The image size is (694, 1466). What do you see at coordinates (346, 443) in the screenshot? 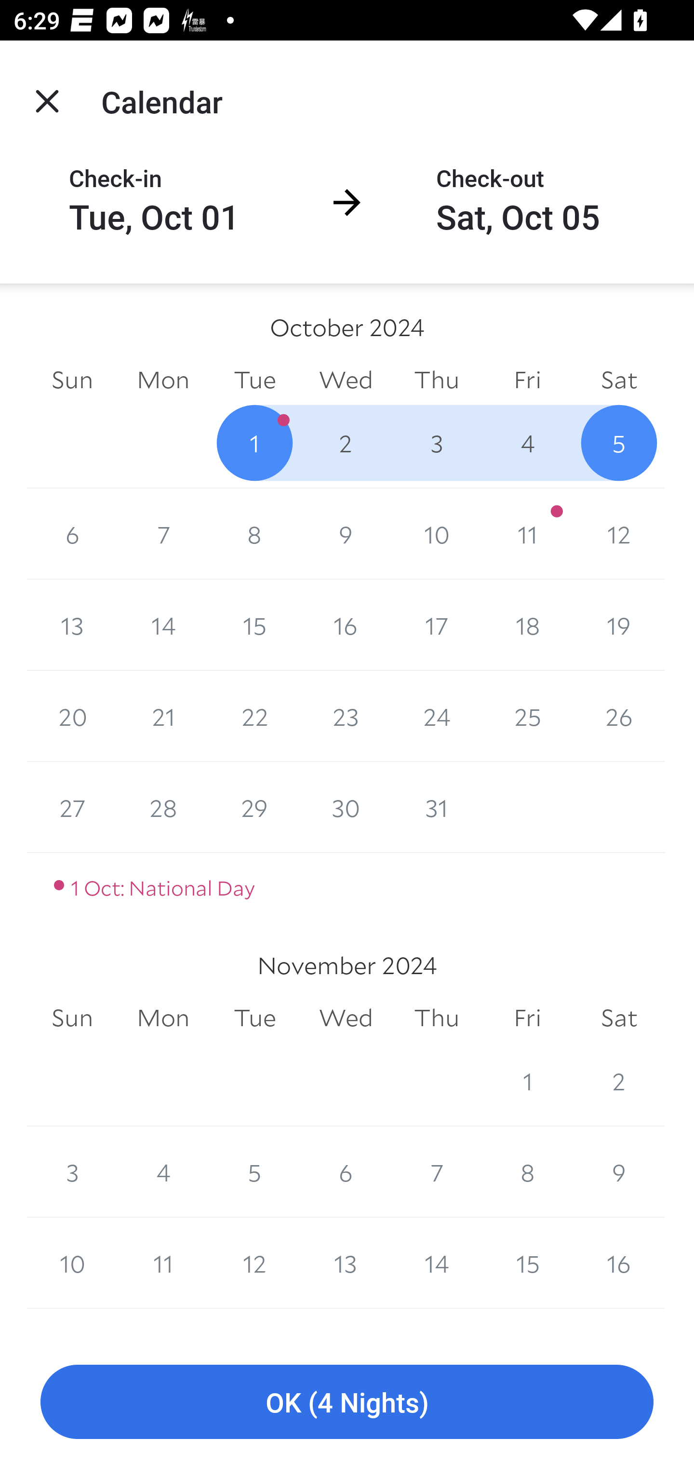
I see `2 2 October 2024` at bounding box center [346, 443].